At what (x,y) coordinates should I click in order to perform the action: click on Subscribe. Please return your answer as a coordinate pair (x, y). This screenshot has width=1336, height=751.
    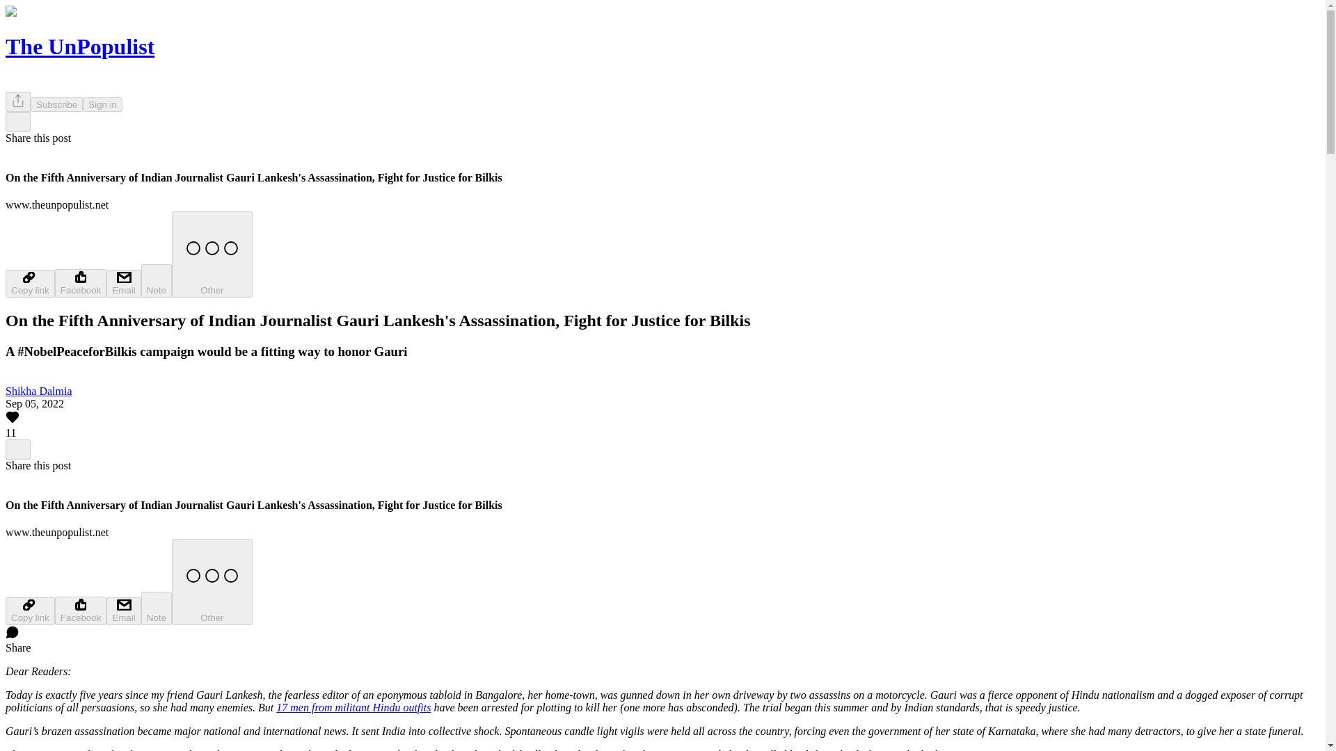
    Looking at the image, I should click on (57, 104).